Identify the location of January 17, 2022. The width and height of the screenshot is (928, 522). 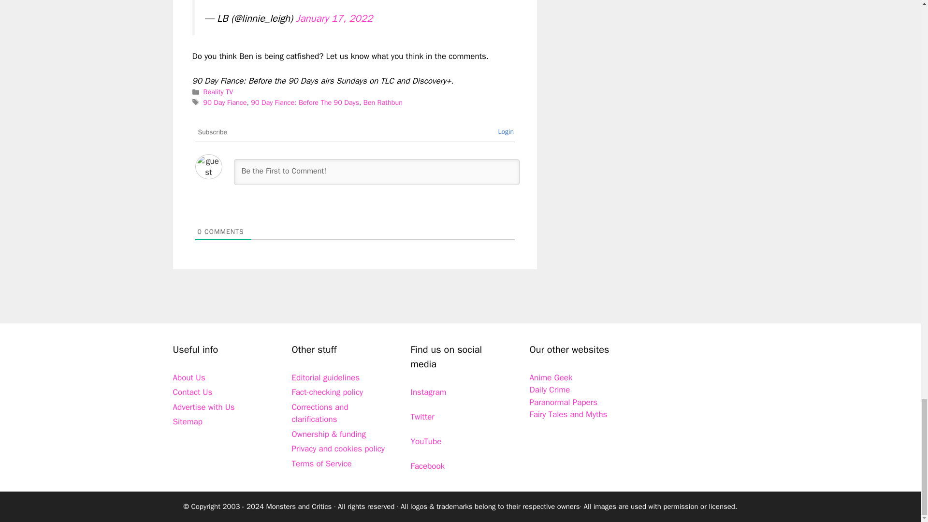
(334, 18).